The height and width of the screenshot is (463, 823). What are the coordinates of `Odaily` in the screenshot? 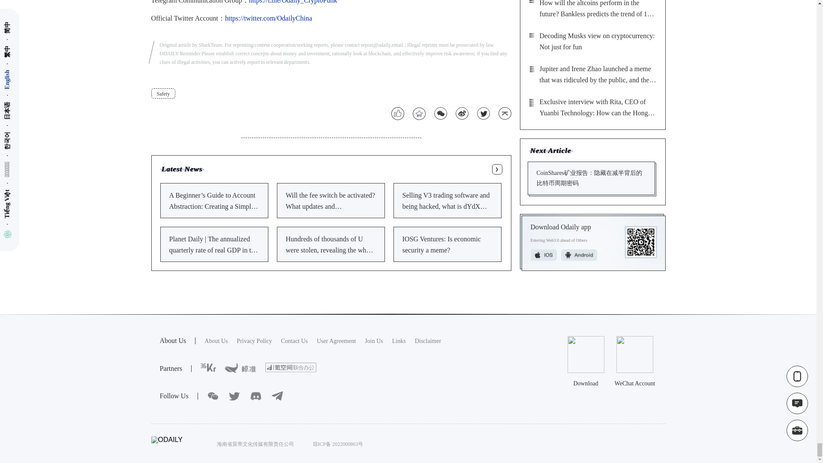 It's located at (399, 341).